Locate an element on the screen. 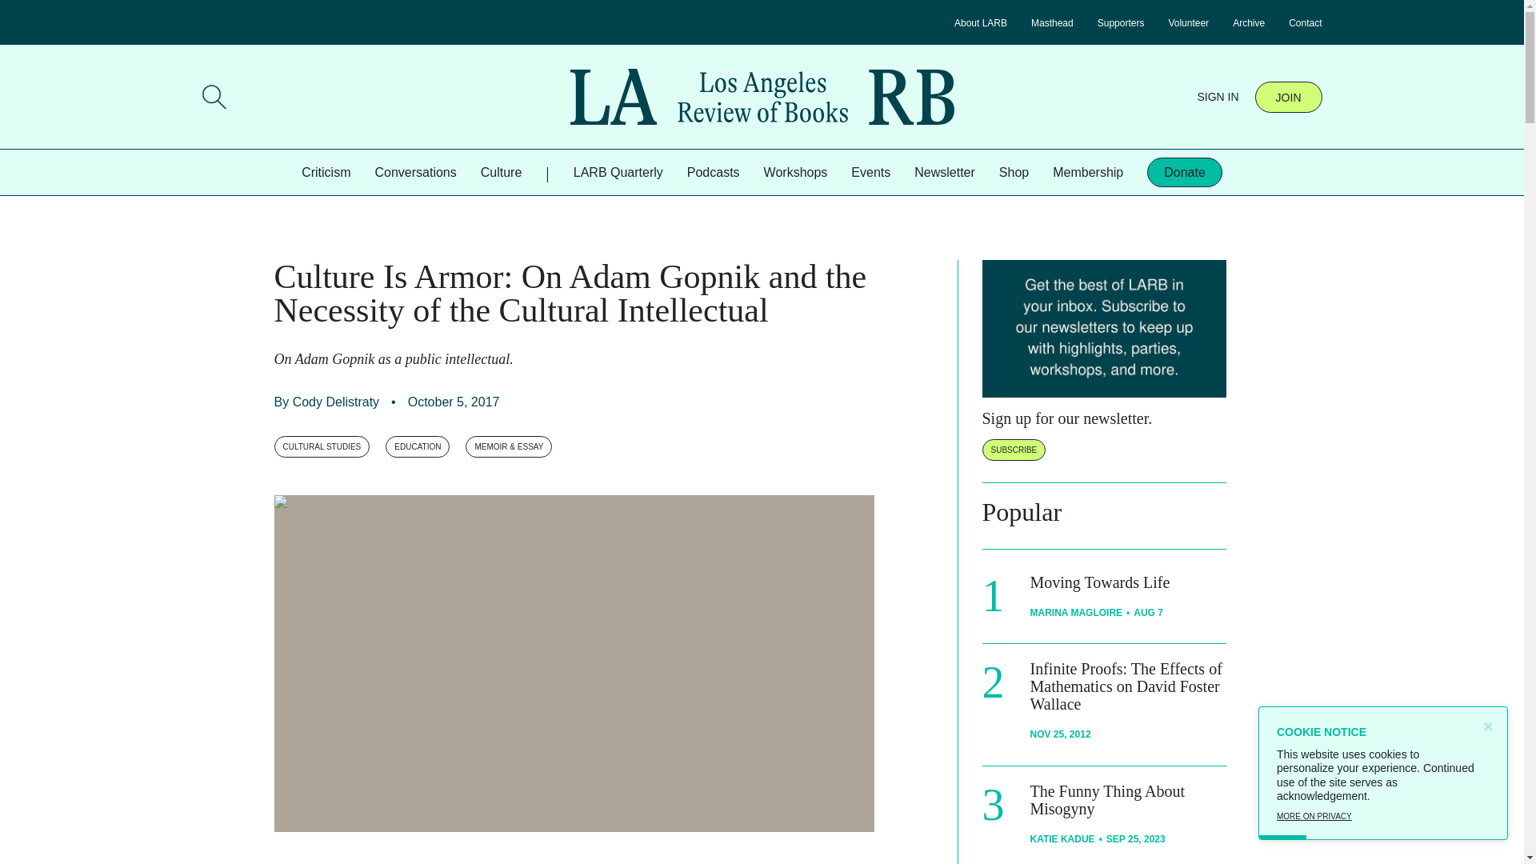 The image size is (1536, 864). Masthead is located at coordinates (1052, 22).